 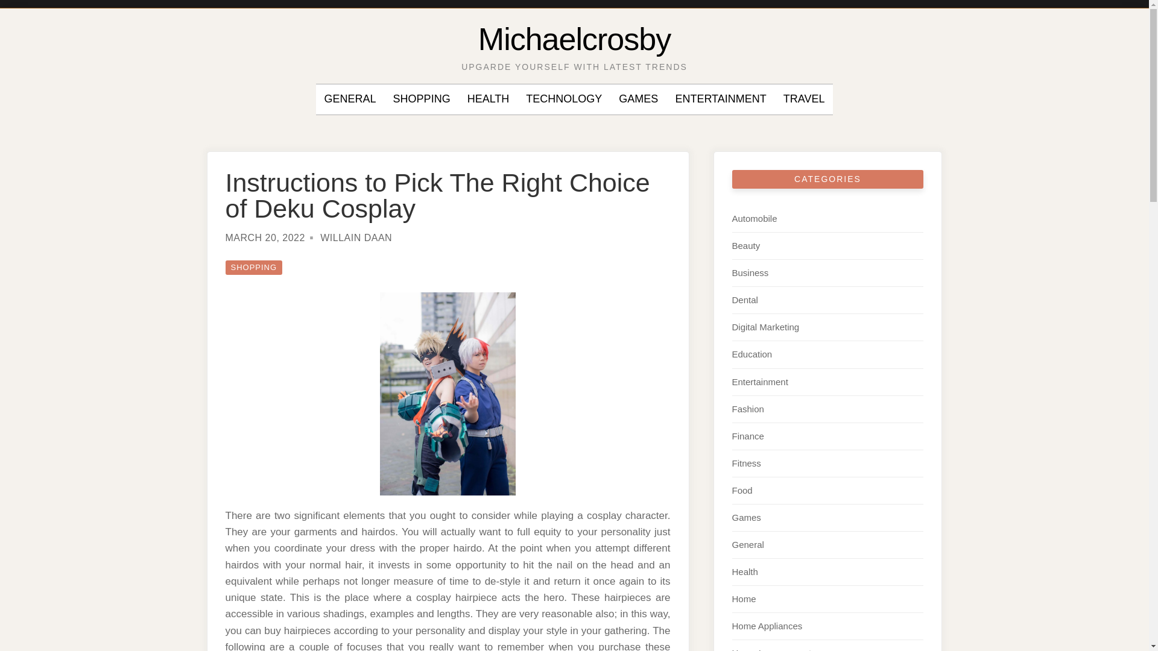 What do you see at coordinates (746, 245) in the screenshot?
I see `Beauty` at bounding box center [746, 245].